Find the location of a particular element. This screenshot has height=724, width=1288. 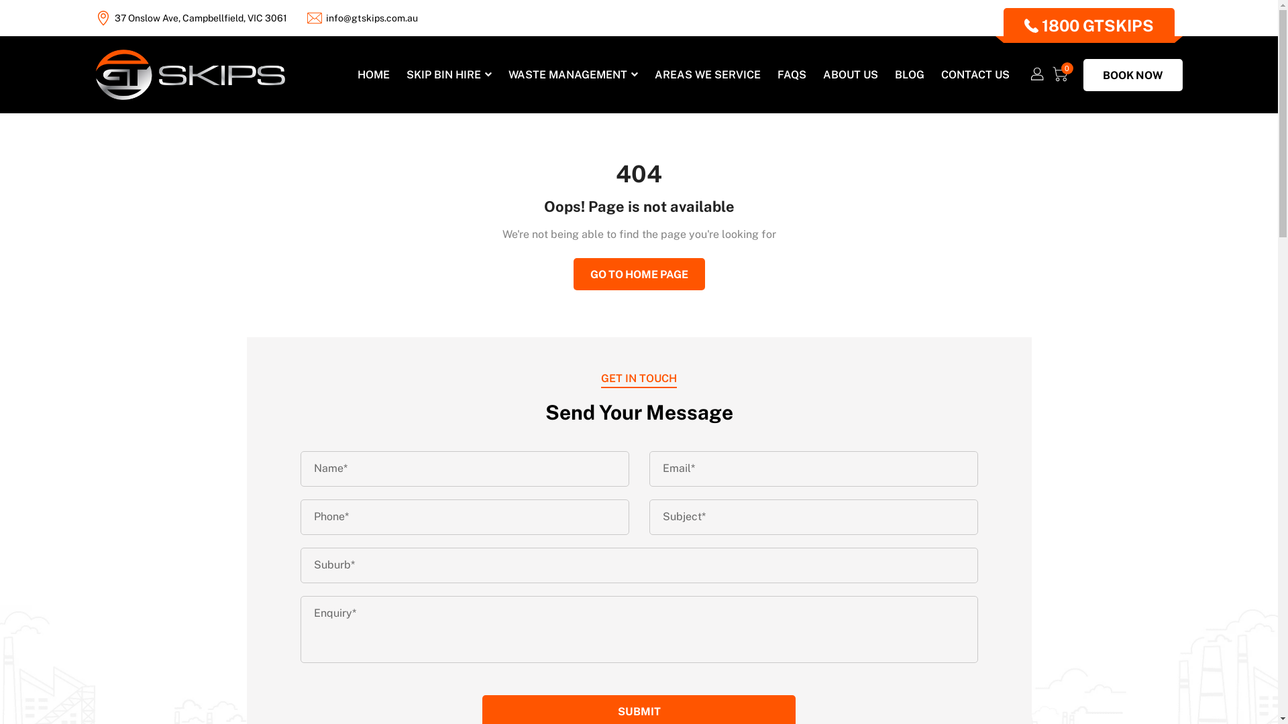

37 Onslow Ave, Campbellfield, VIC 3061 is located at coordinates (200, 17).